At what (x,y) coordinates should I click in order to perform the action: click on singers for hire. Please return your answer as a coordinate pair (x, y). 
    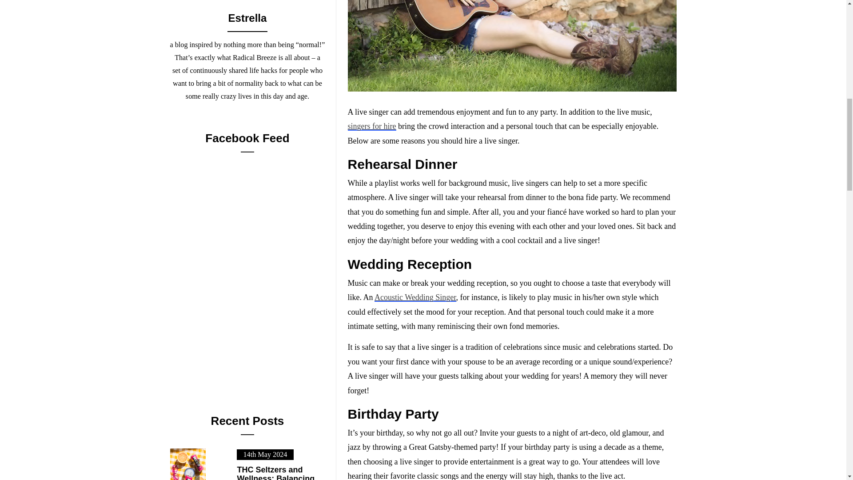
    Looking at the image, I should click on (372, 126).